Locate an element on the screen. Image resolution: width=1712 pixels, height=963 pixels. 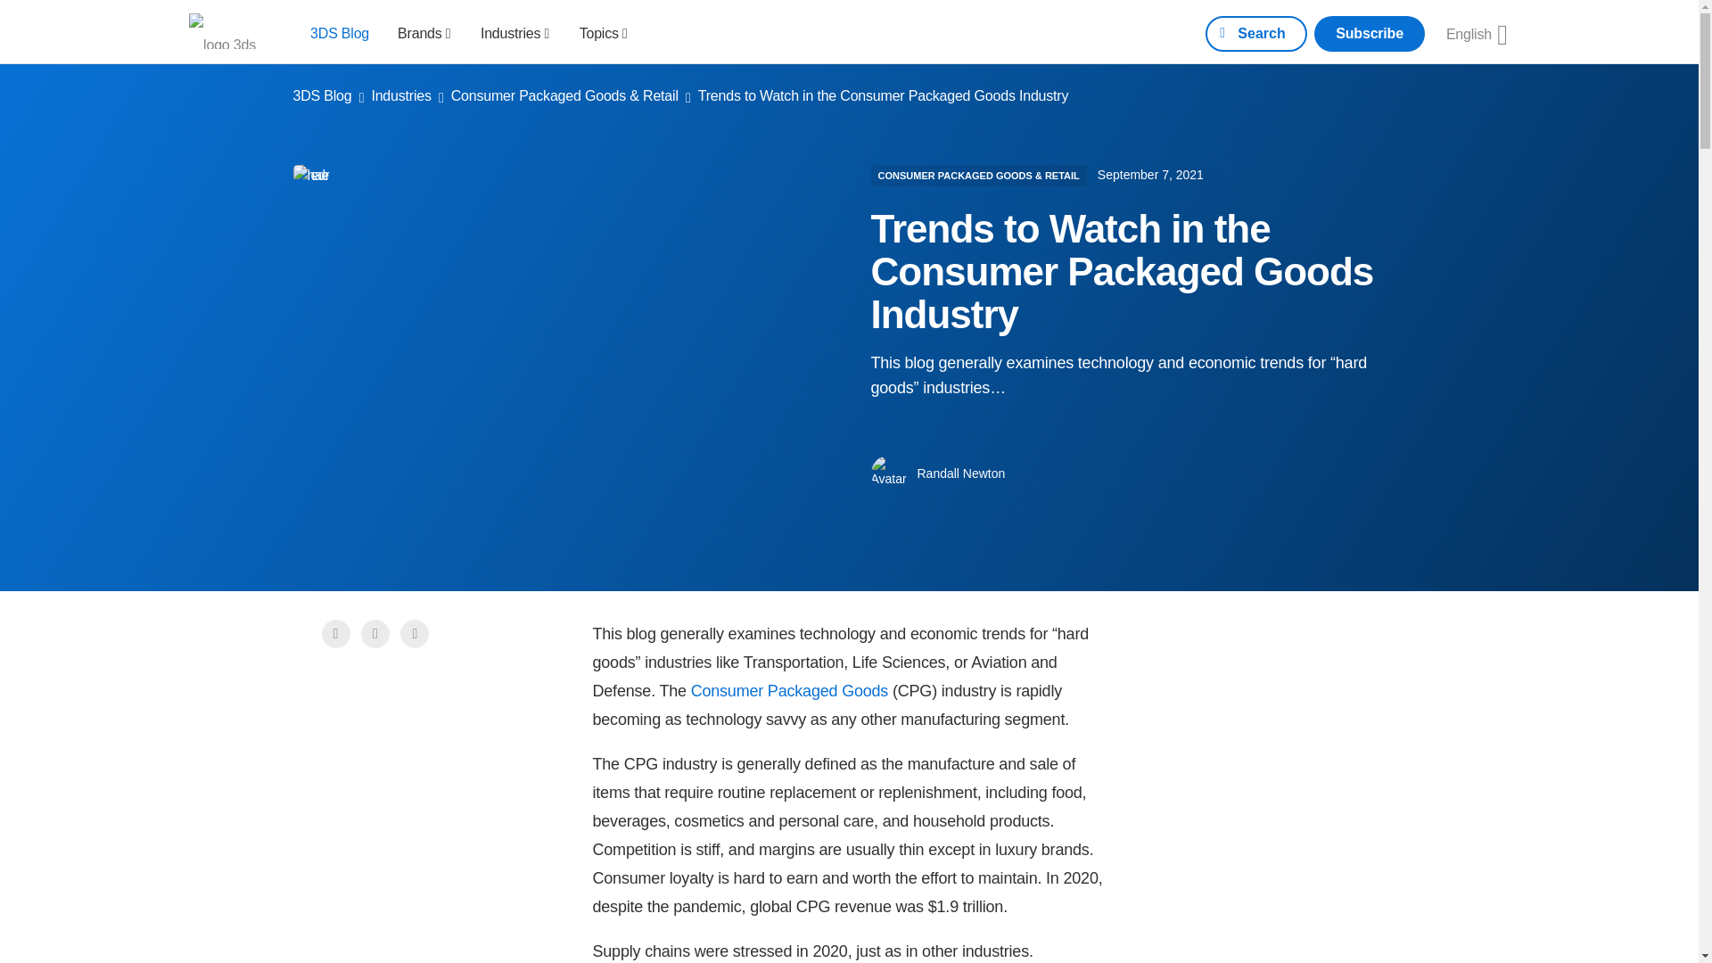
Share on Linkedin is located at coordinates (415, 632).